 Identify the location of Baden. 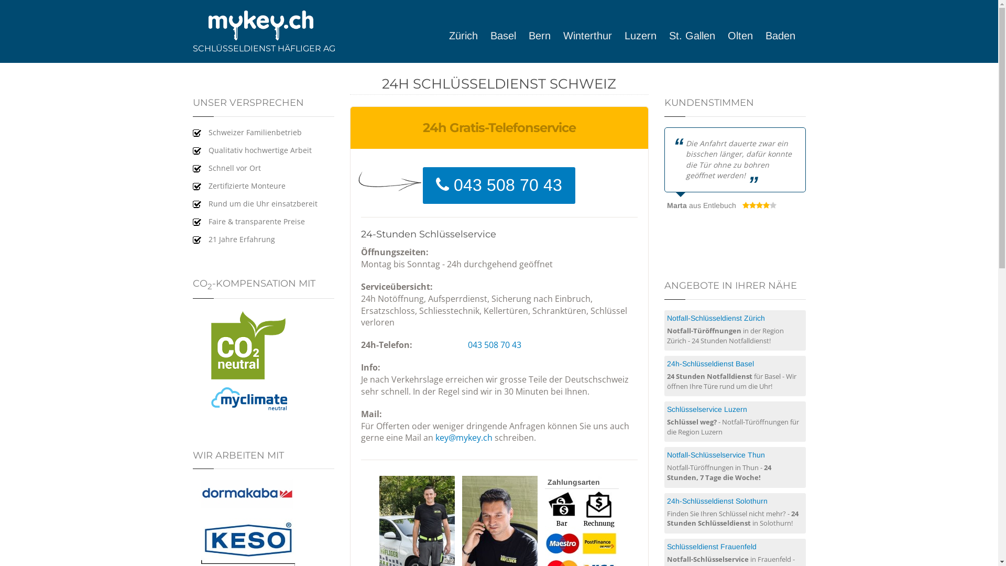
(785, 36).